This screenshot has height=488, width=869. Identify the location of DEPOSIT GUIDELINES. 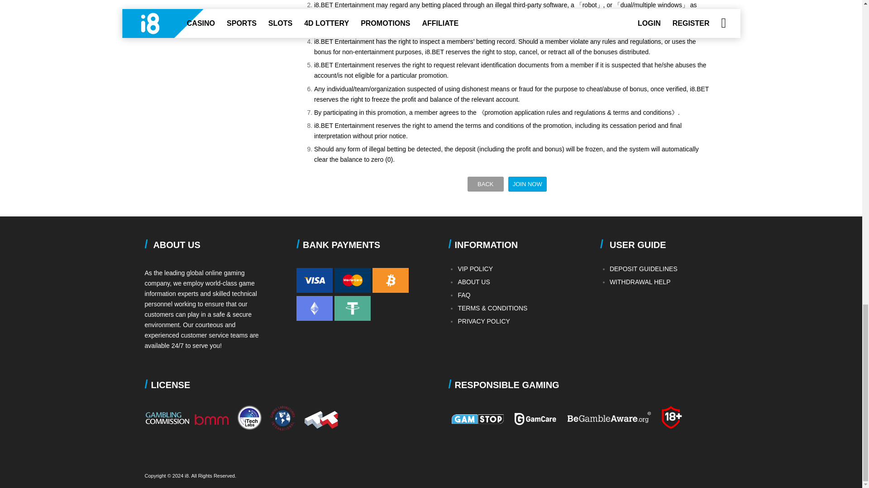
(644, 268).